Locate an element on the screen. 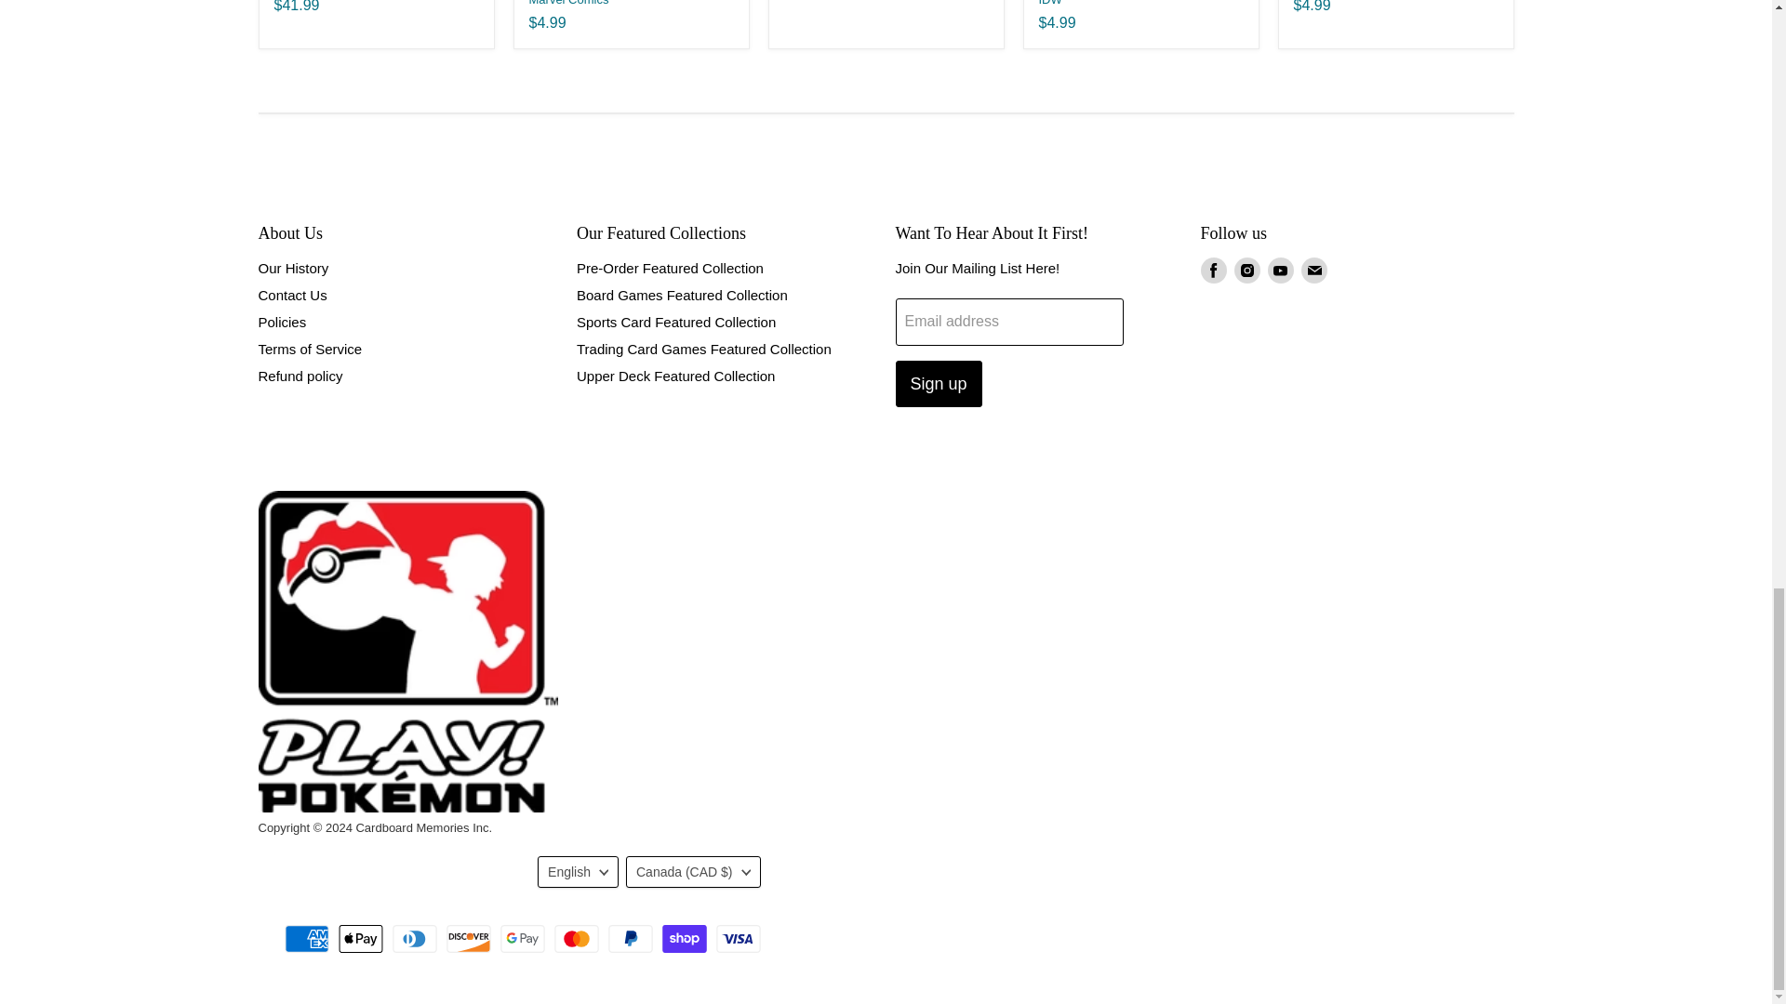  Marvel Comics is located at coordinates (568, 3).